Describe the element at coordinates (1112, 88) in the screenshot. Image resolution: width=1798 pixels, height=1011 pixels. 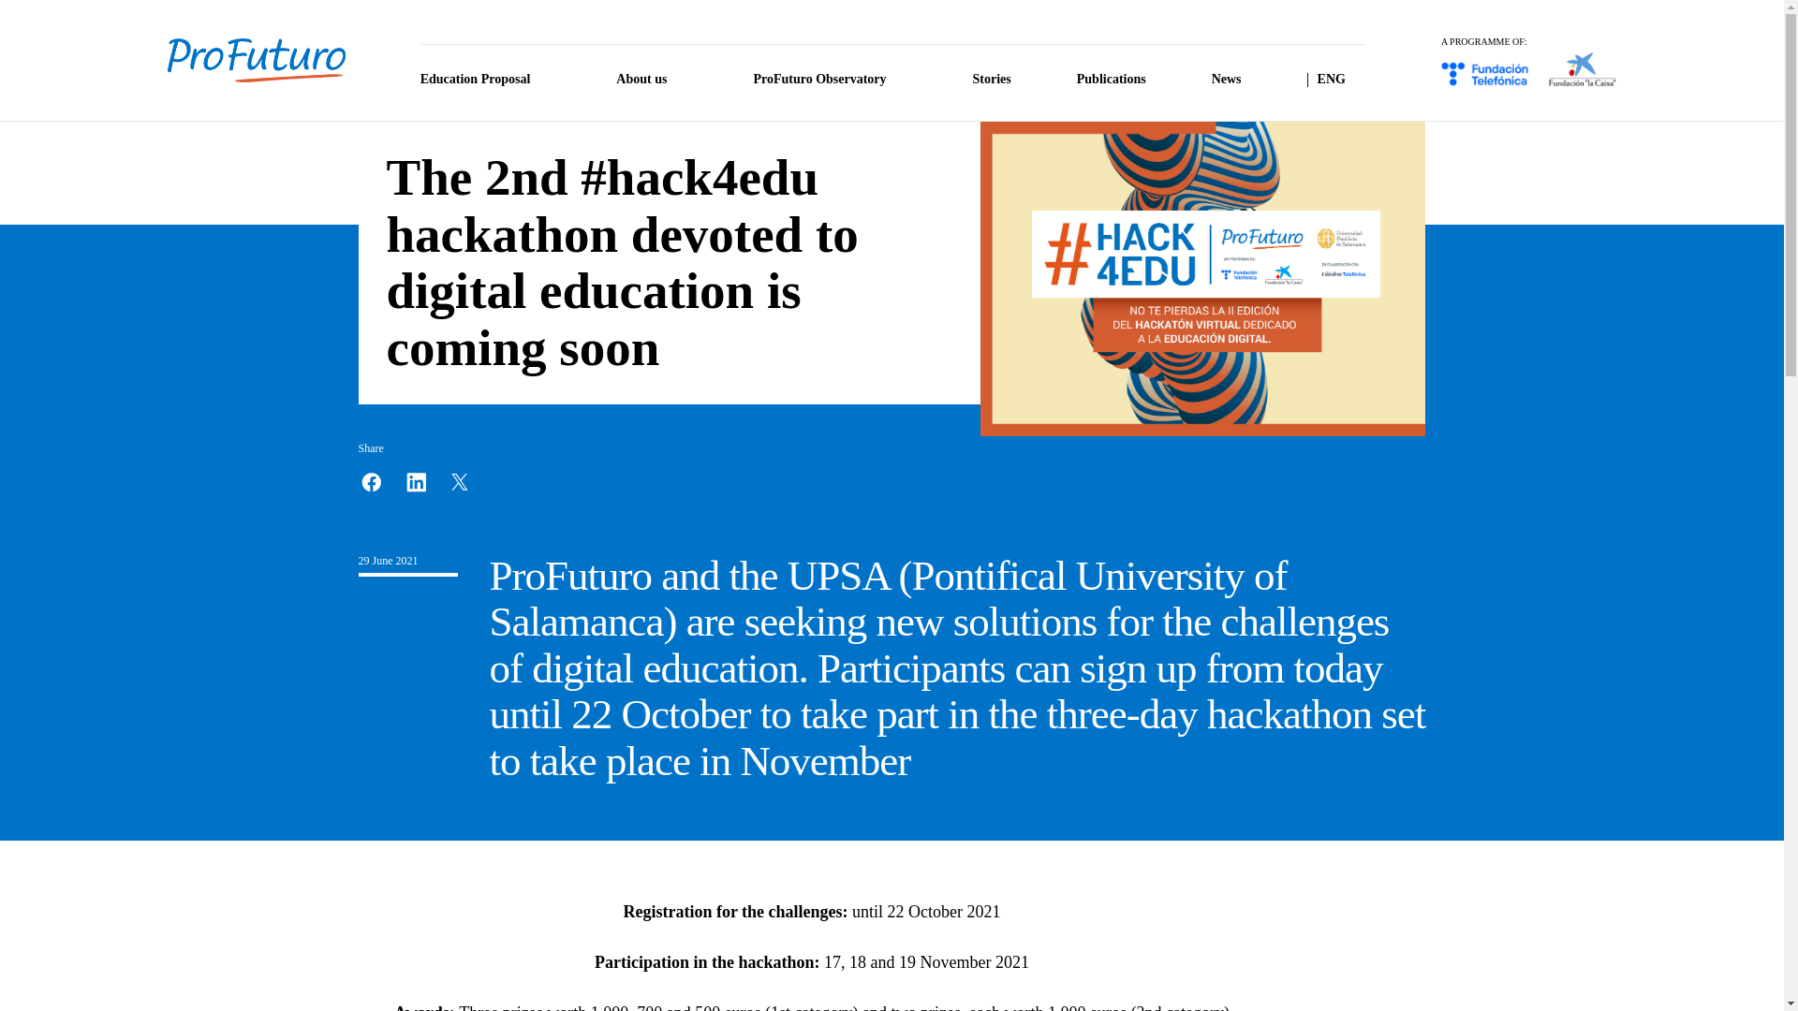
I see `Publications` at that location.